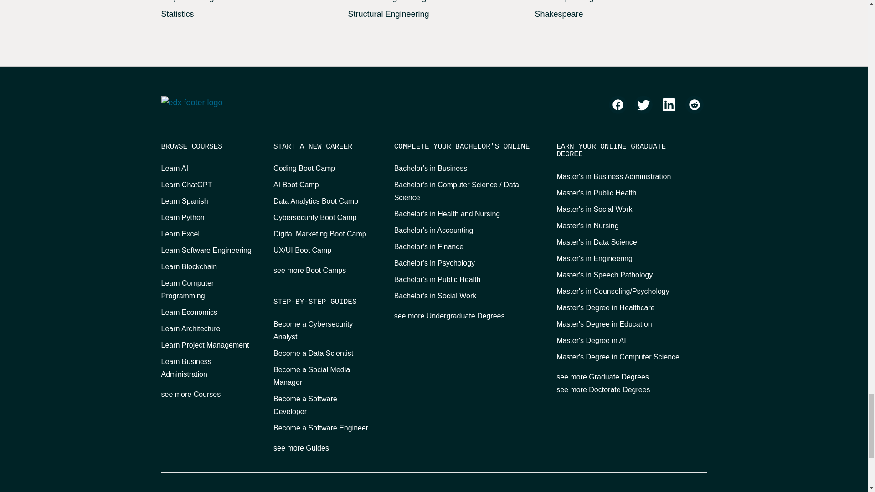  Describe the element at coordinates (694, 104) in the screenshot. I see `Reddit` at that location.